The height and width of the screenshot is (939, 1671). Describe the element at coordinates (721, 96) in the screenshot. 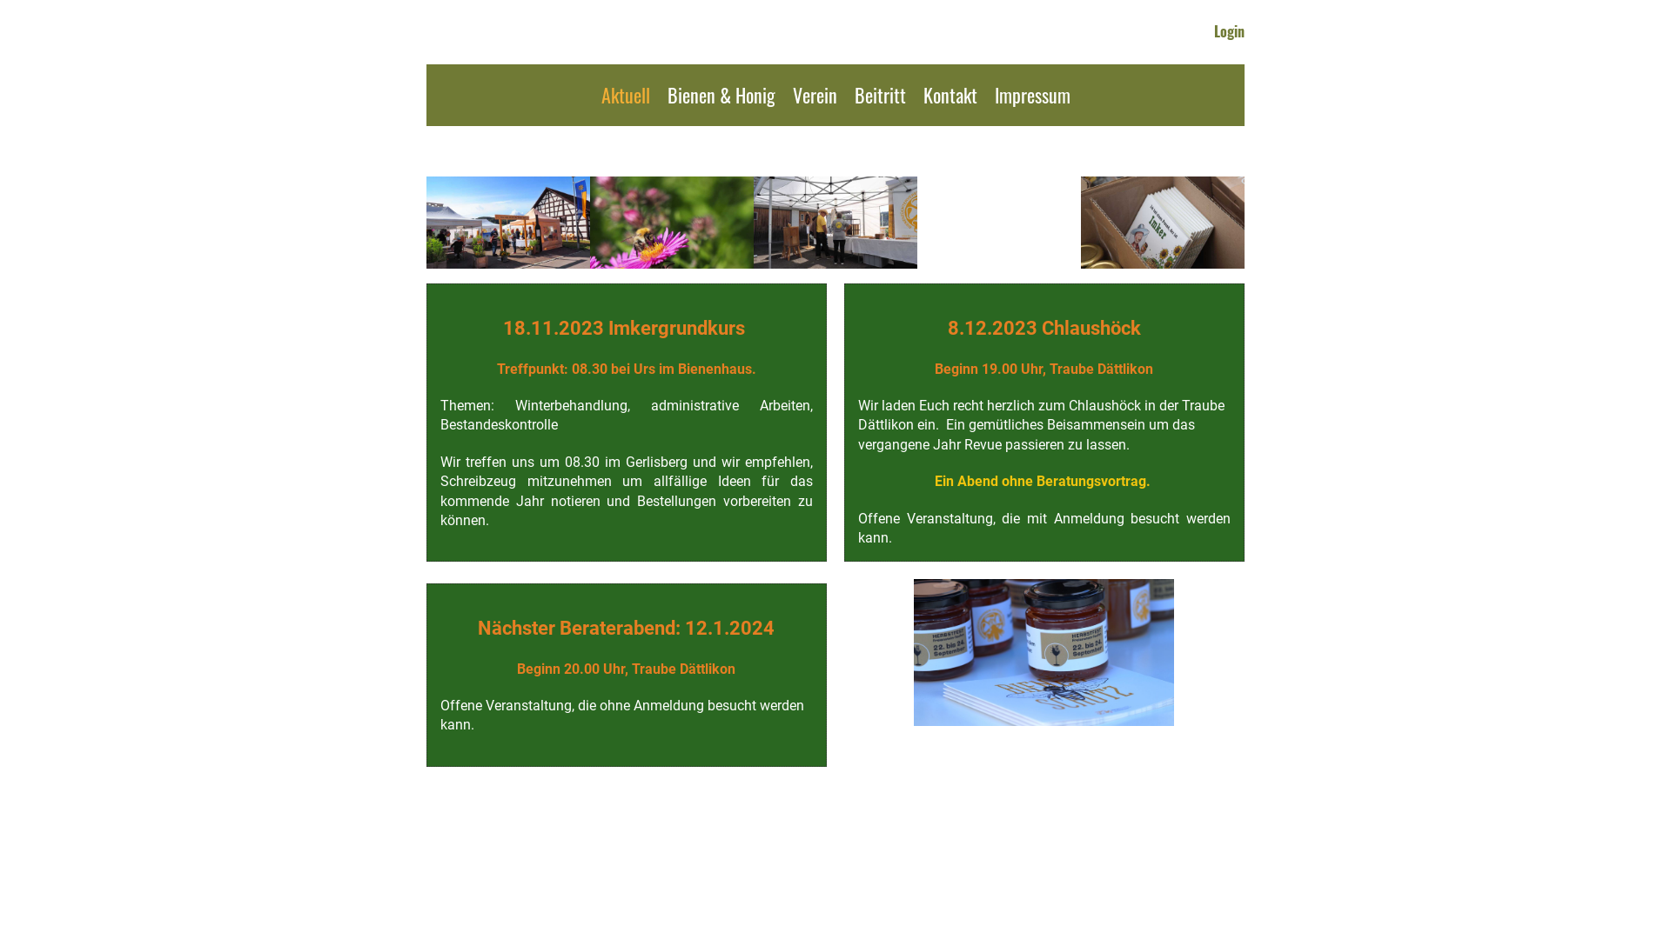

I see `Bienen & Honig` at that location.